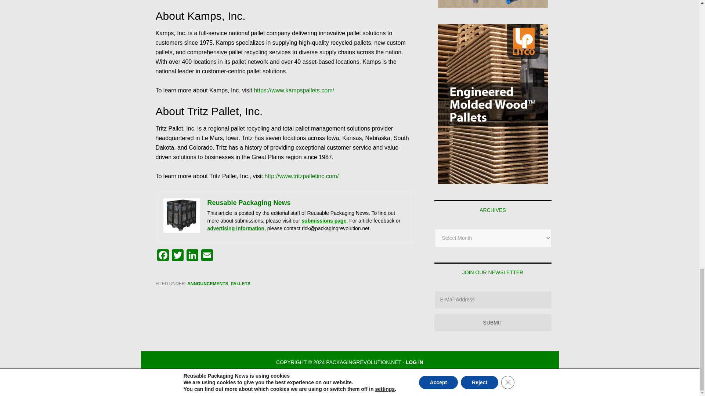  Describe the element at coordinates (240, 283) in the screenshot. I see `PALLETS` at that location.